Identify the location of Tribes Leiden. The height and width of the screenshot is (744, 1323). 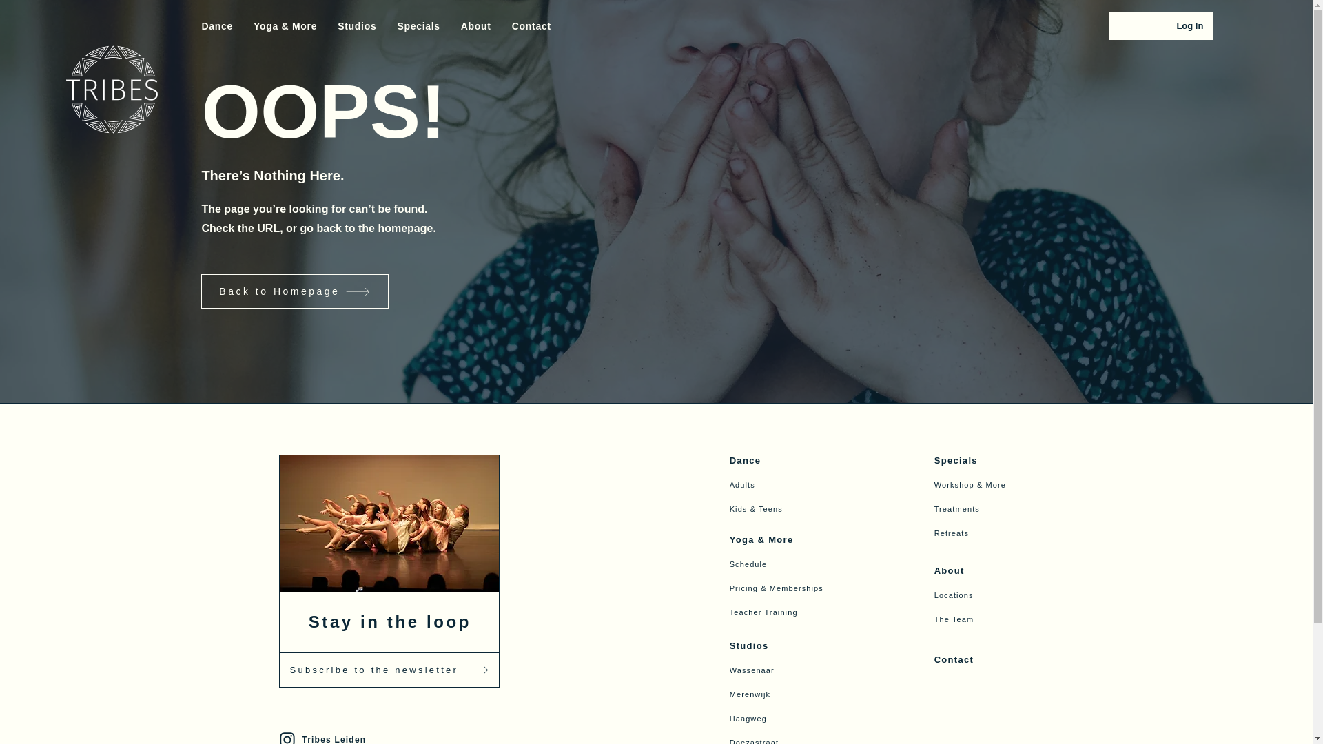
(387, 736).